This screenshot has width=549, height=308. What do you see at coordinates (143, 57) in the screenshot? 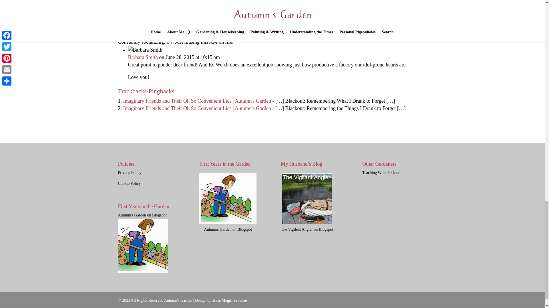
I see `Barbara Smith` at bounding box center [143, 57].